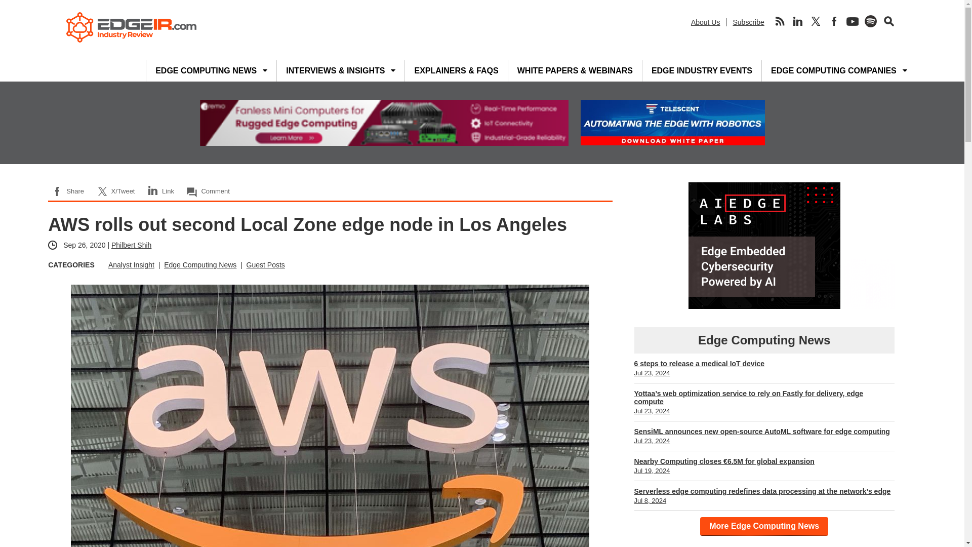  I want to click on spotify, so click(870, 21).